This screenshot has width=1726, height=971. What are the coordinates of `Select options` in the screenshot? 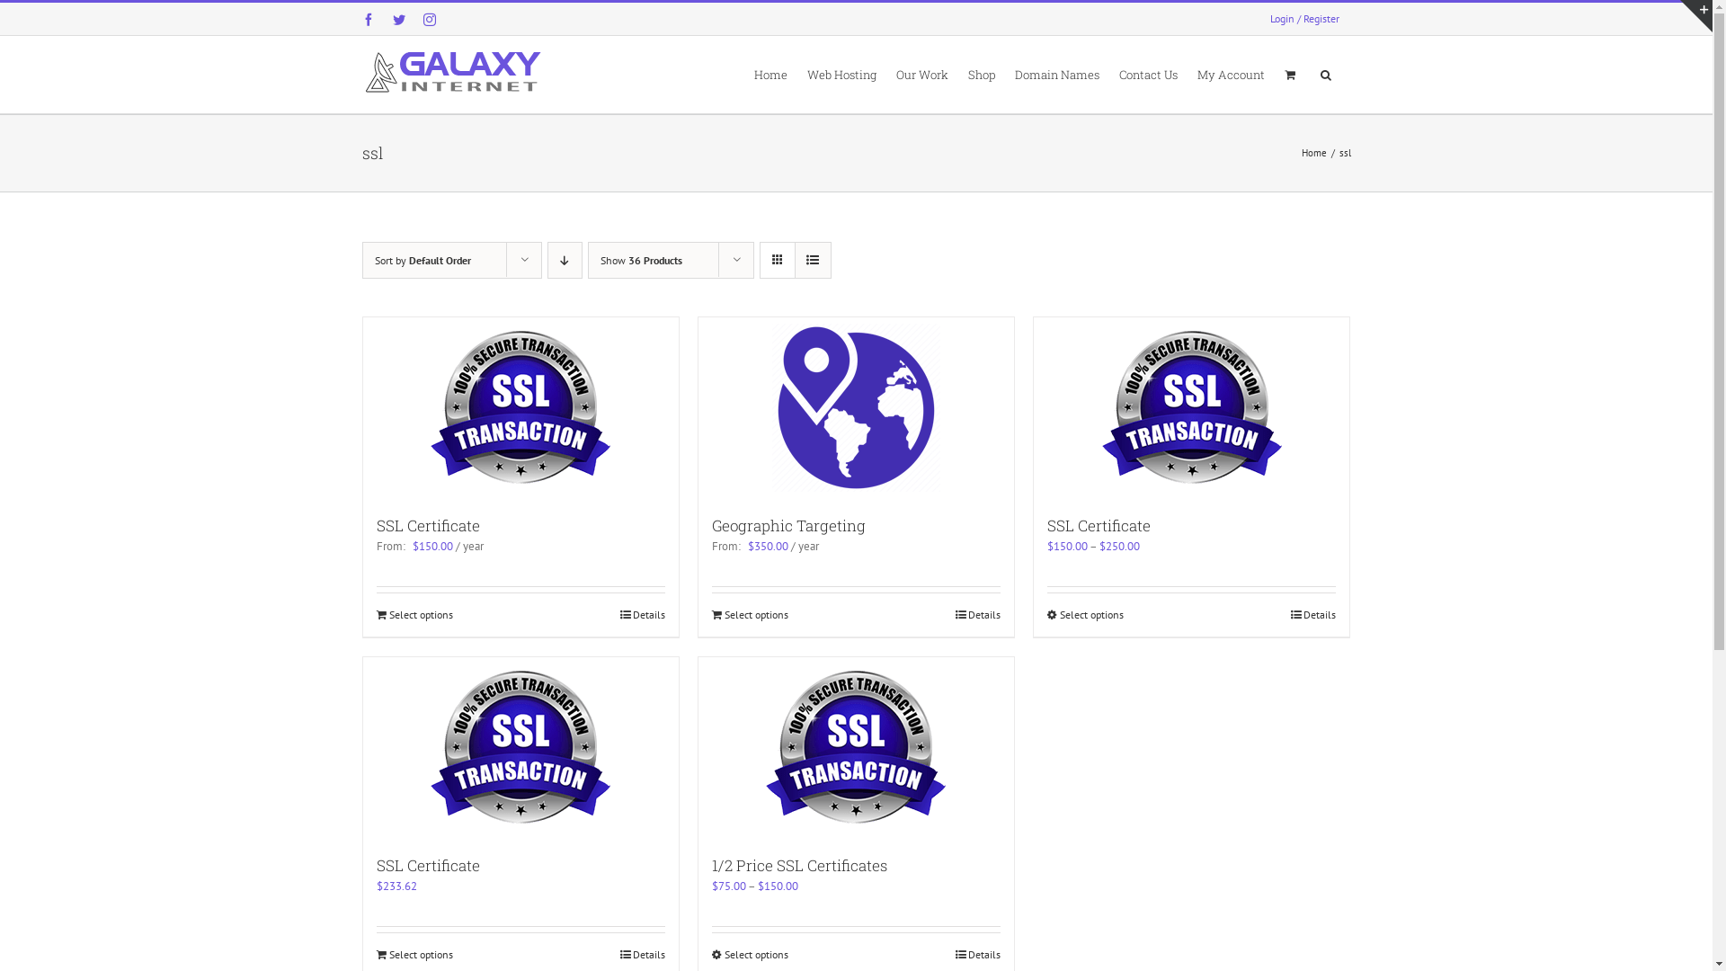 It's located at (414, 955).